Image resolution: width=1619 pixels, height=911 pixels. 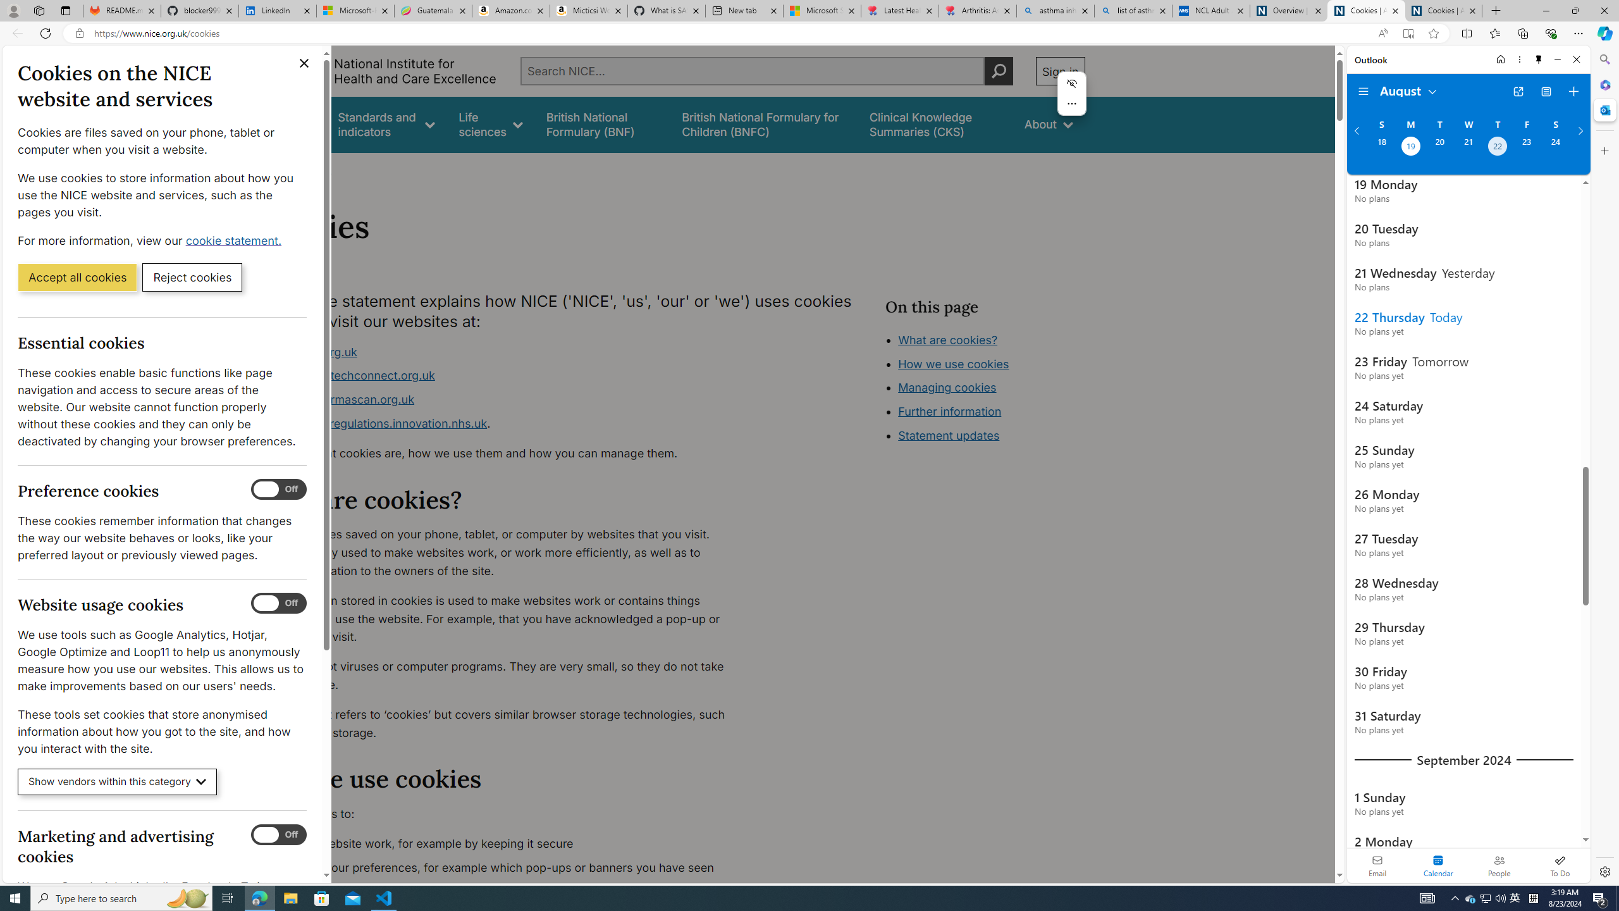 I want to click on Email, so click(x=1377, y=865).